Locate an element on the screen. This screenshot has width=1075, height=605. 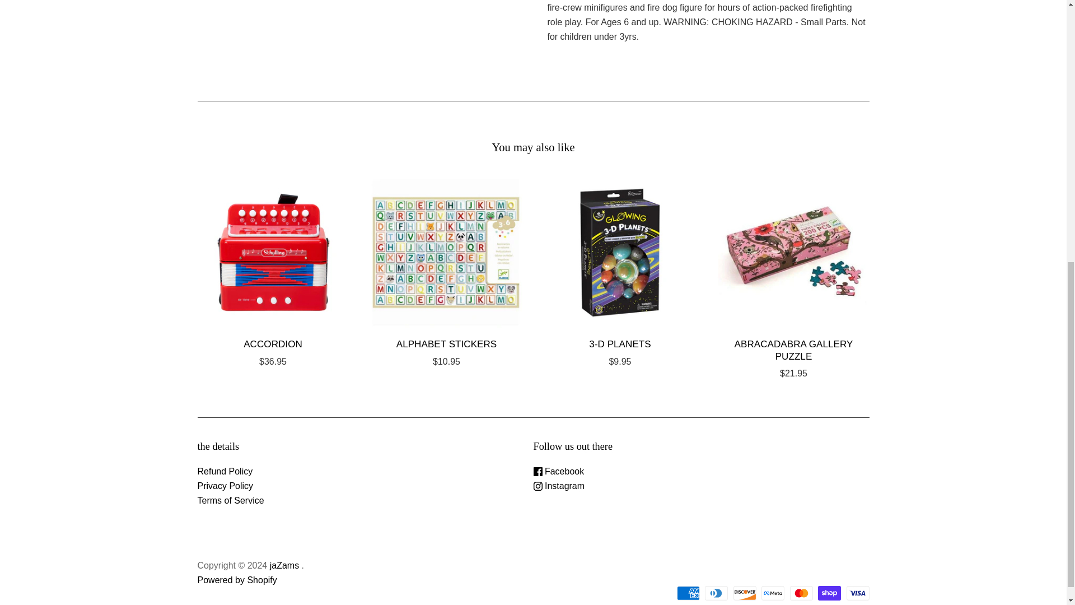
Diners Club is located at coordinates (716, 593).